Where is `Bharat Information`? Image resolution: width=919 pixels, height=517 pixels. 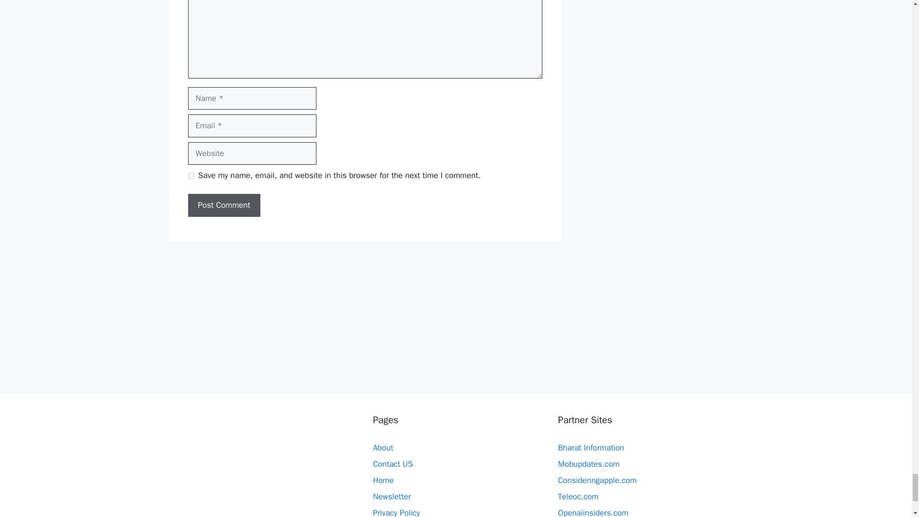 Bharat Information is located at coordinates (591, 448).